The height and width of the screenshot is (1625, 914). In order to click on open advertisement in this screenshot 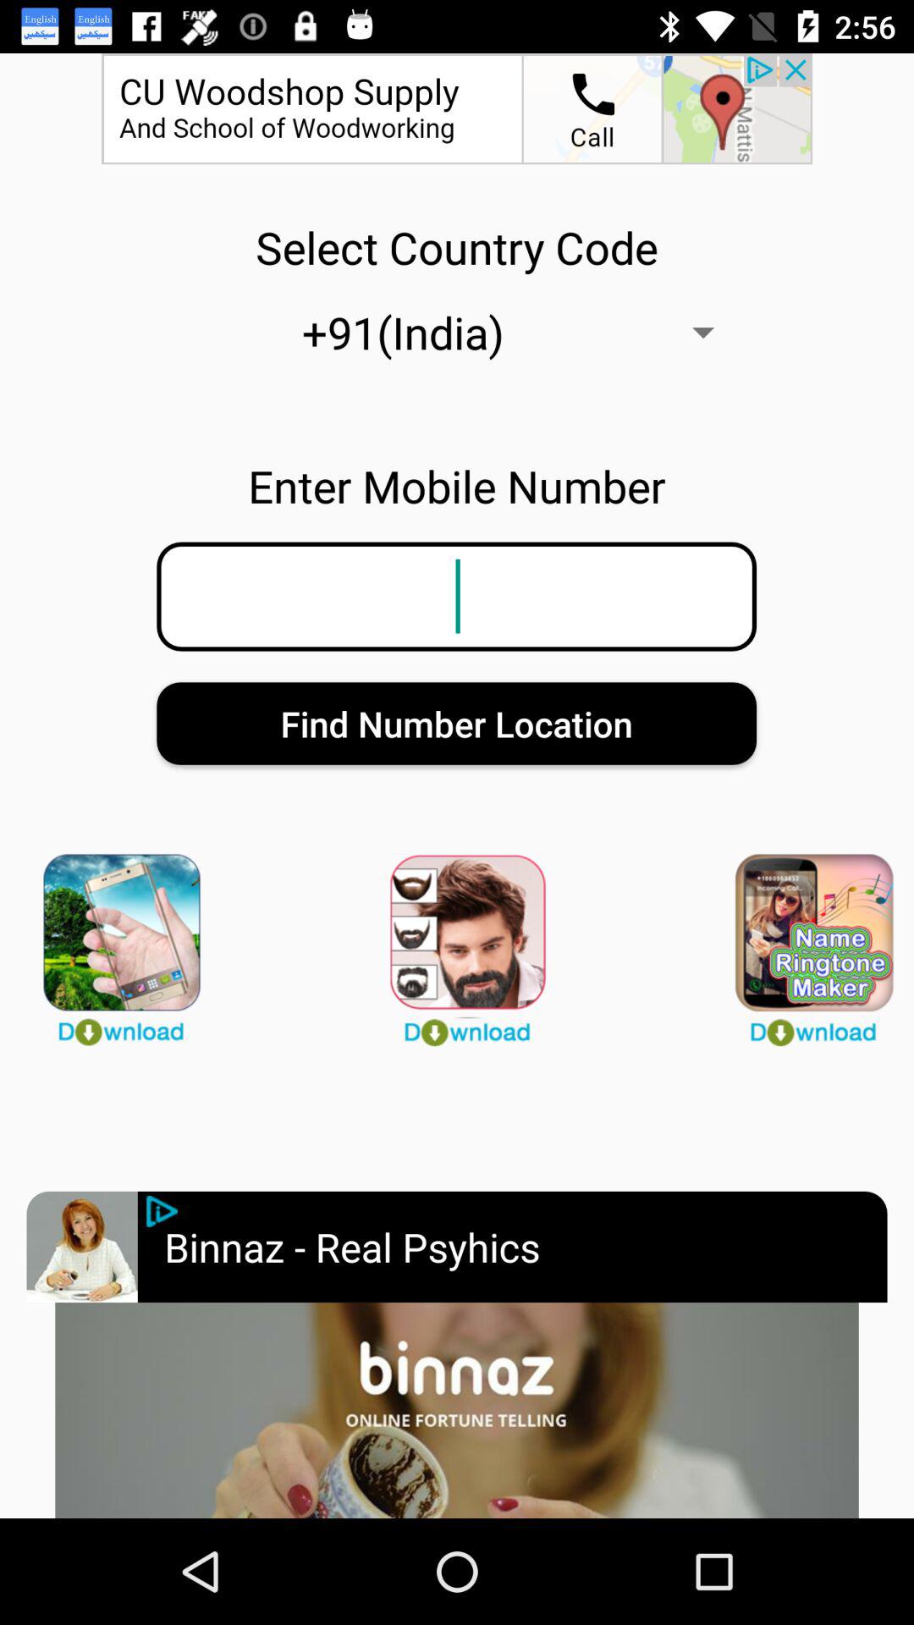, I will do `click(457, 1410)`.